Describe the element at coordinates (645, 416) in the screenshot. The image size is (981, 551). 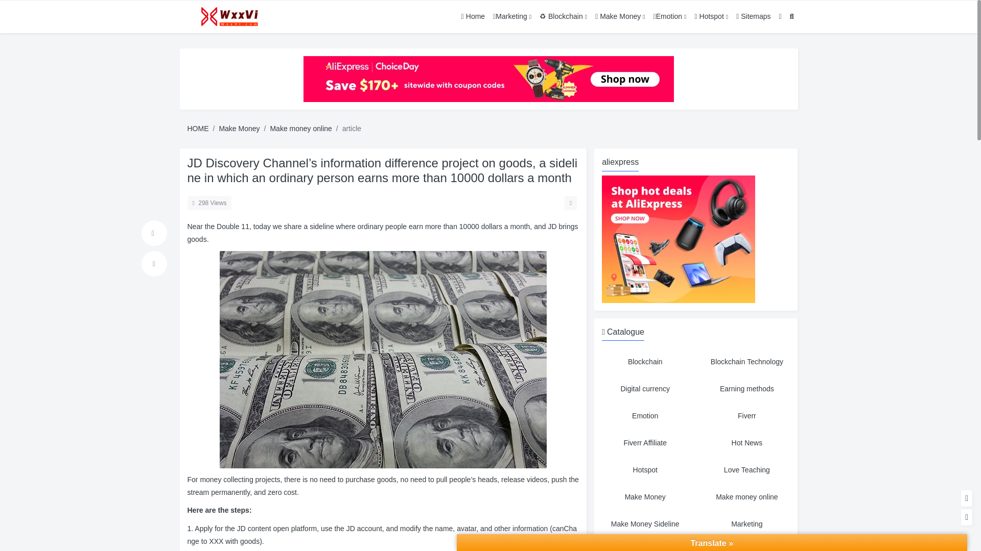
I see `Emotion` at that location.